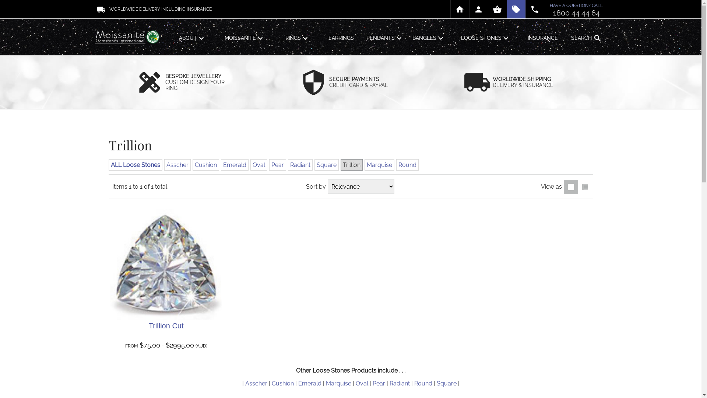 The height and width of the screenshot is (398, 707). I want to click on Asscher, so click(177, 165).